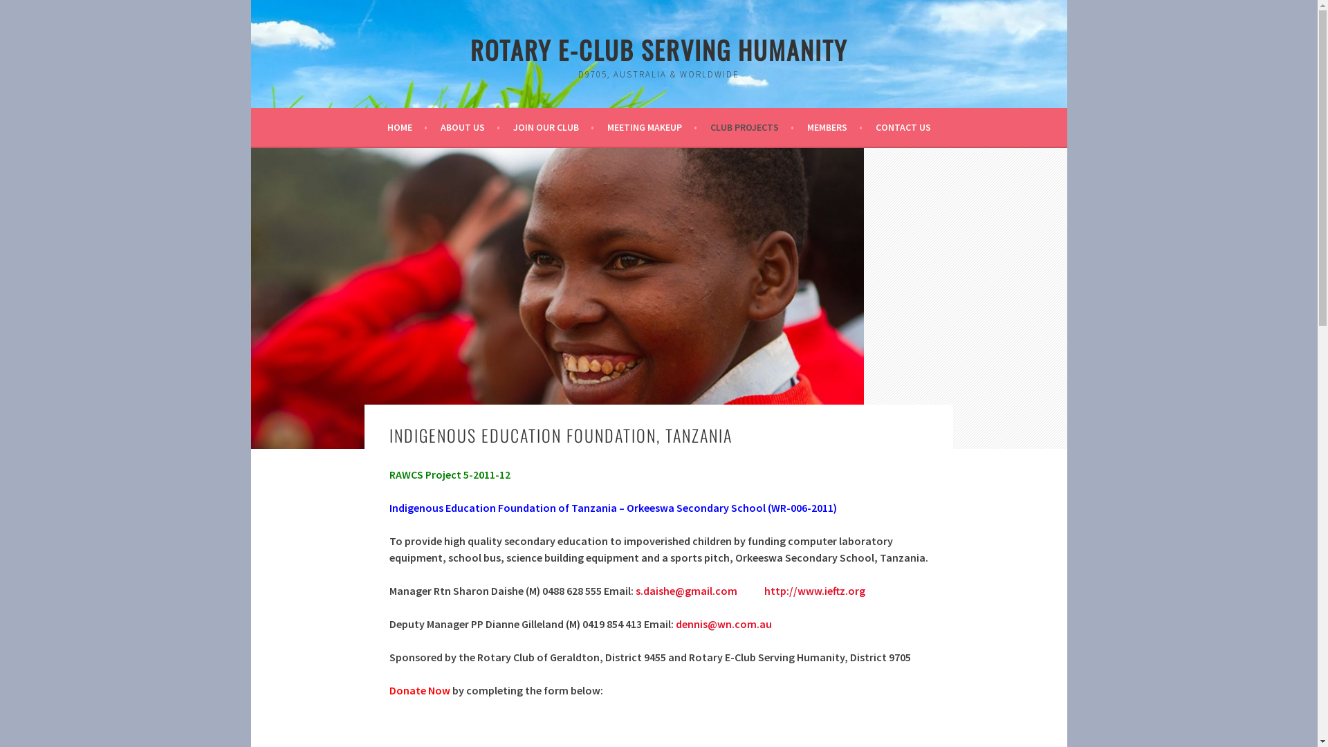 This screenshot has height=747, width=1328. Describe the element at coordinates (407, 127) in the screenshot. I see `HOME` at that location.